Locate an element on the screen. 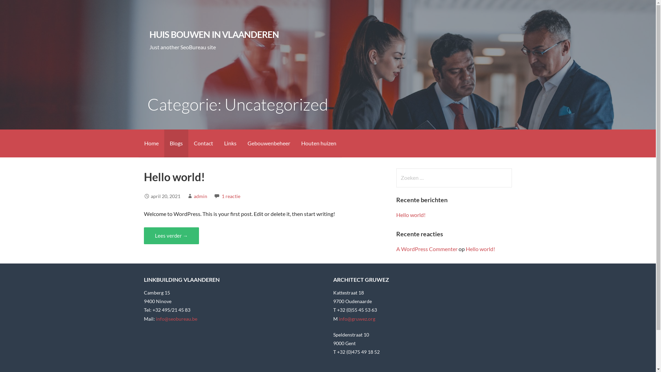 The width and height of the screenshot is (661, 372). Gebouwenbeheer is located at coordinates (269, 143).